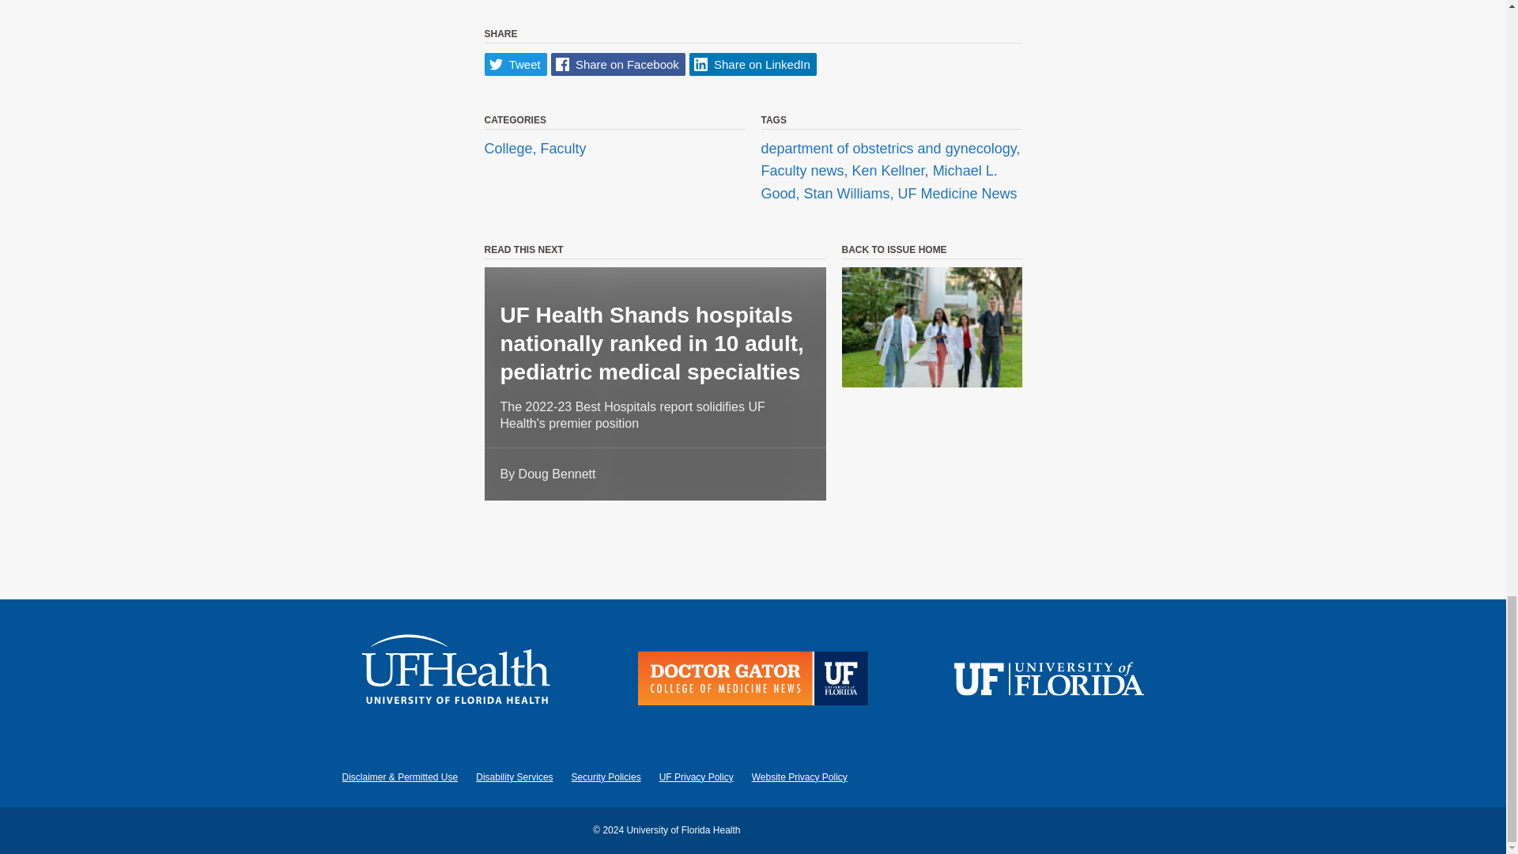  Describe the element at coordinates (514, 777) in the screenshot. I see `Disability Services` at that location.